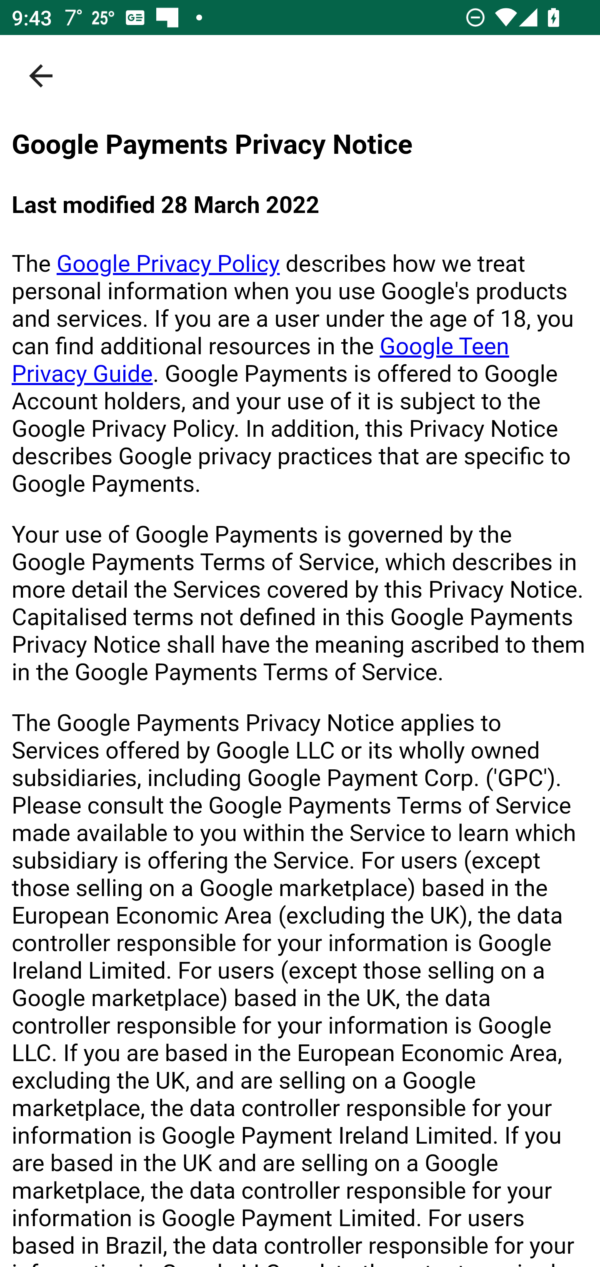 The image size is (600, 1267). What do you see at coordinates (261, 359) in the screenshot?
I see `Google Teen Privacy Guide` at bounding box center [261, 359].